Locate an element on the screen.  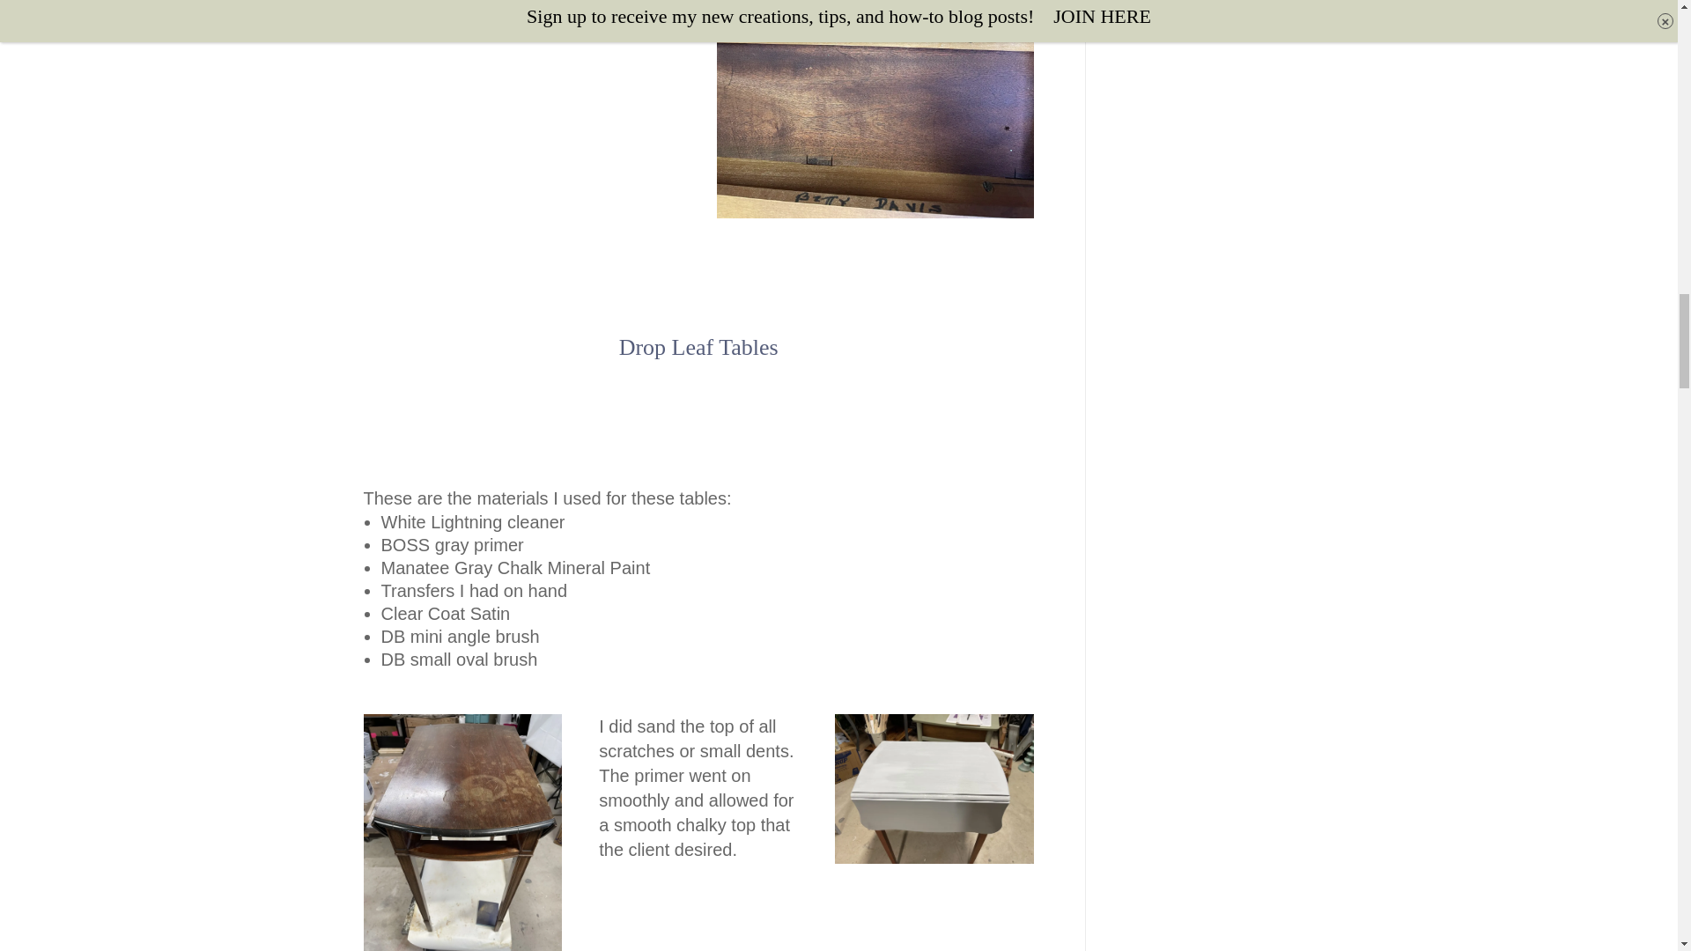
BDB4F048-840A-4968-8D7C-361F7D658796 is located at coordinates (462, 833).